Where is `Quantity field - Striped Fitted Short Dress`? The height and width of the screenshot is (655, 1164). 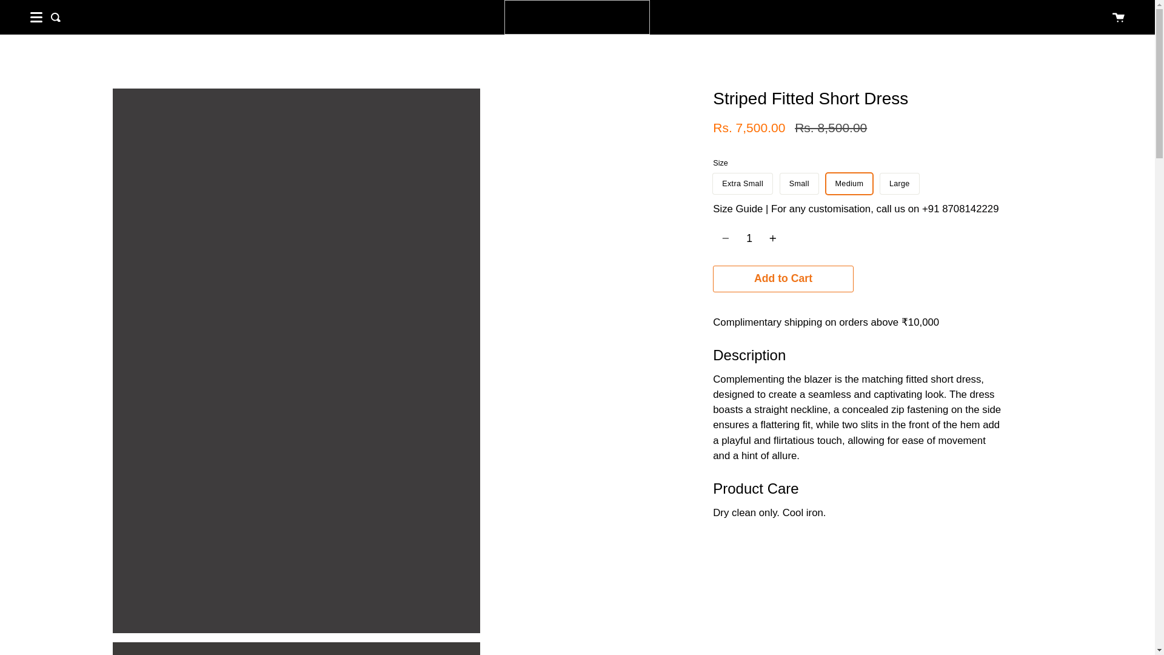
Quantity field - Striped Fitted Short Dress is located at coordinates (749, 238).